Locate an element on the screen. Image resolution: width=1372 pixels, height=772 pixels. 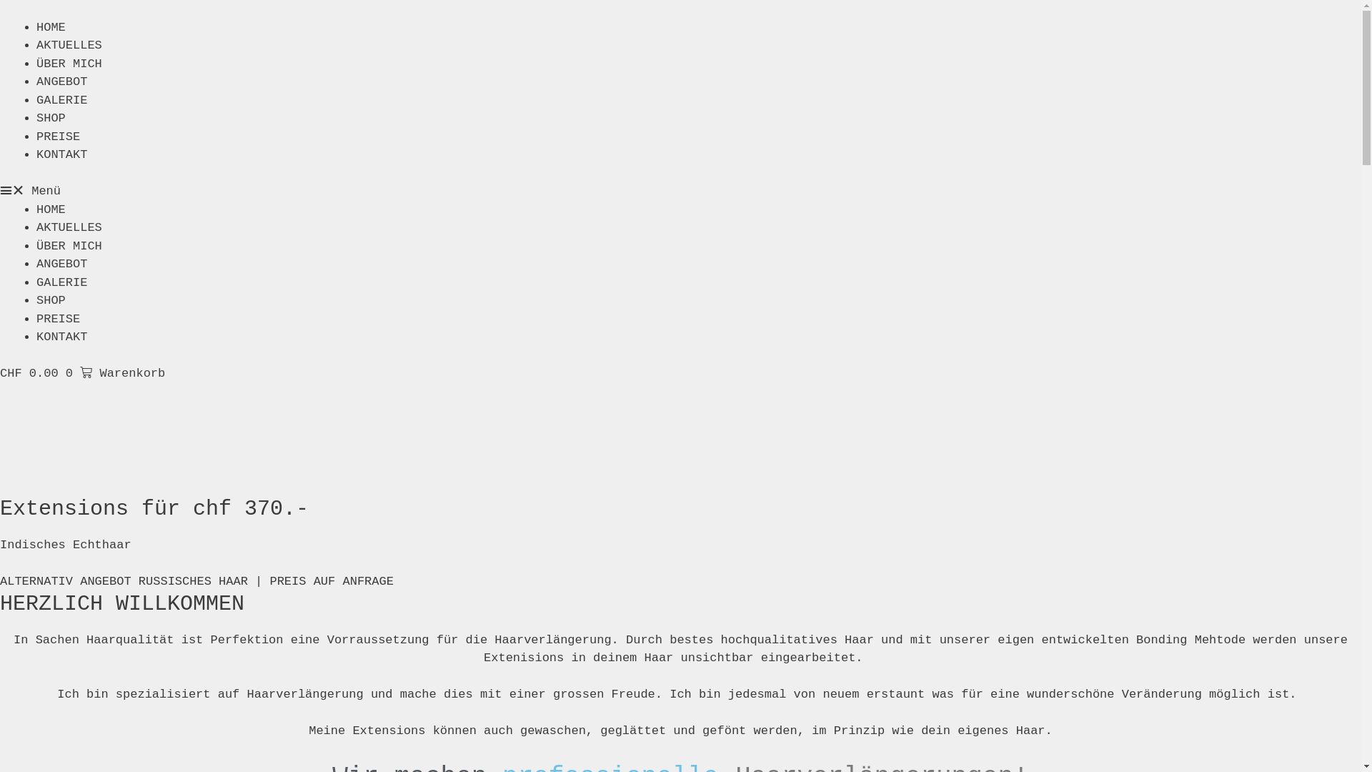
SHOP is located at coordinates (51, 118).